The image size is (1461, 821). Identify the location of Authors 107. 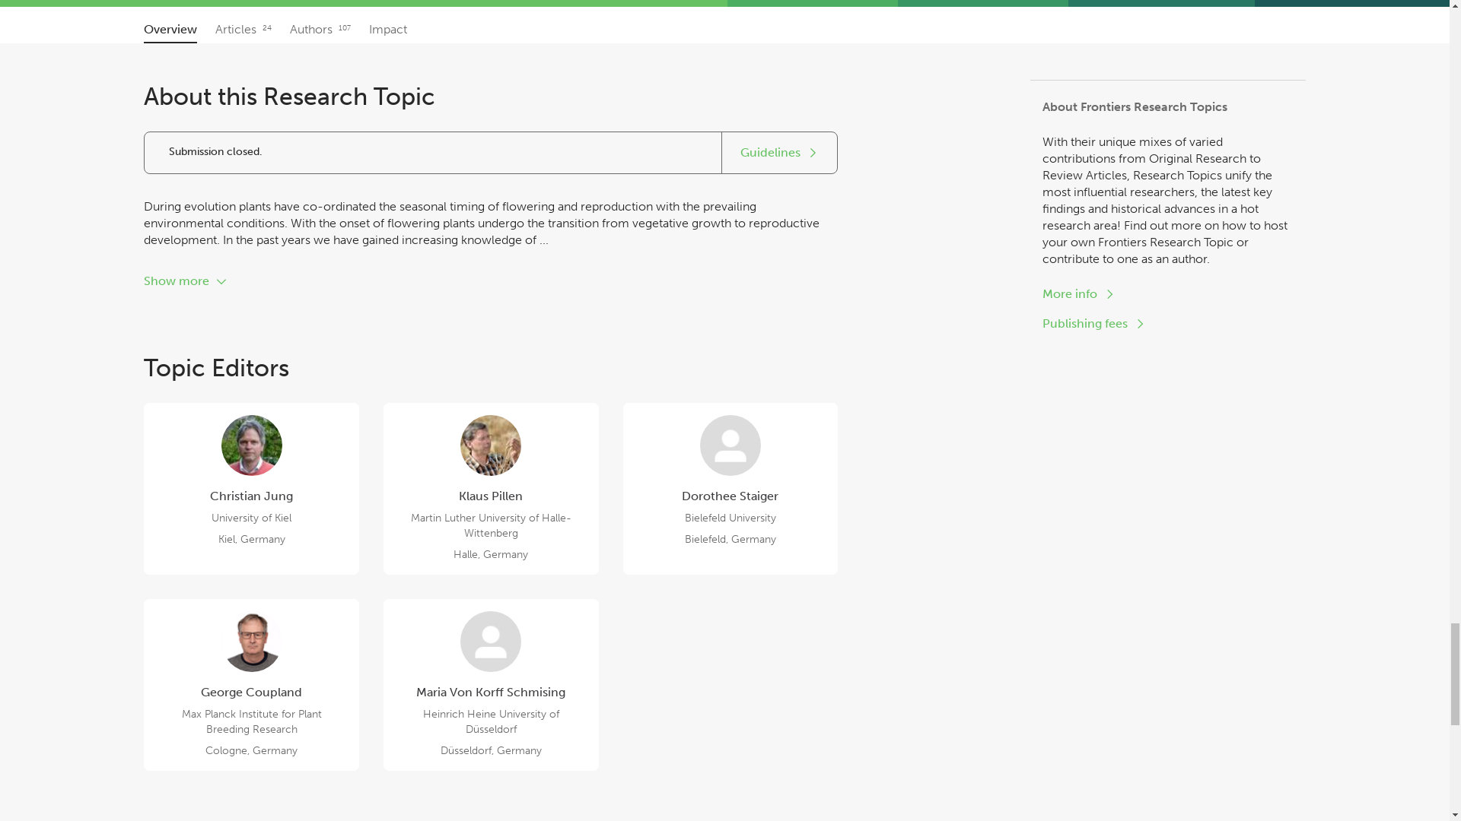
(779, 152).